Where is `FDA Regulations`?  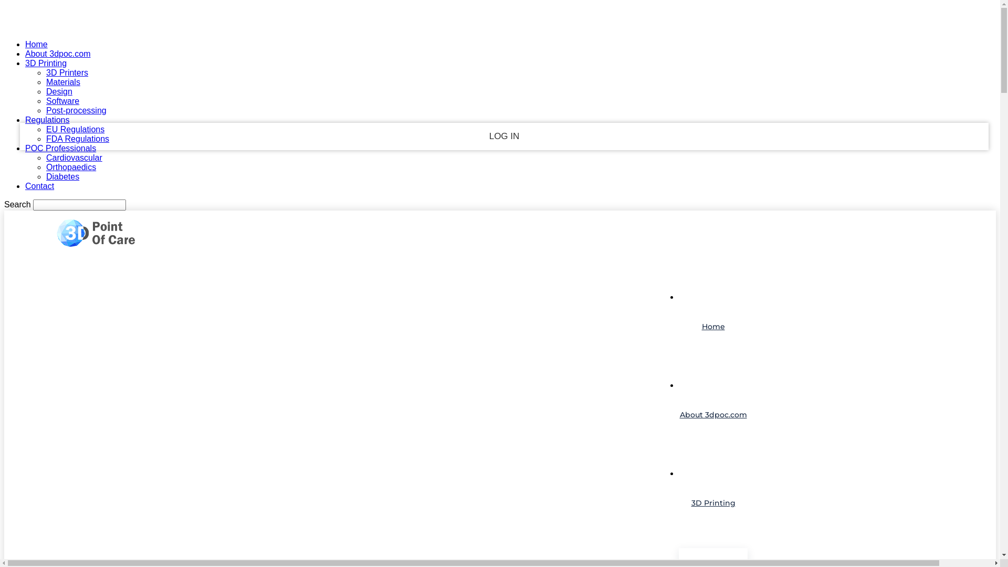 FDA Regulations is located at coordinates (78, 139).